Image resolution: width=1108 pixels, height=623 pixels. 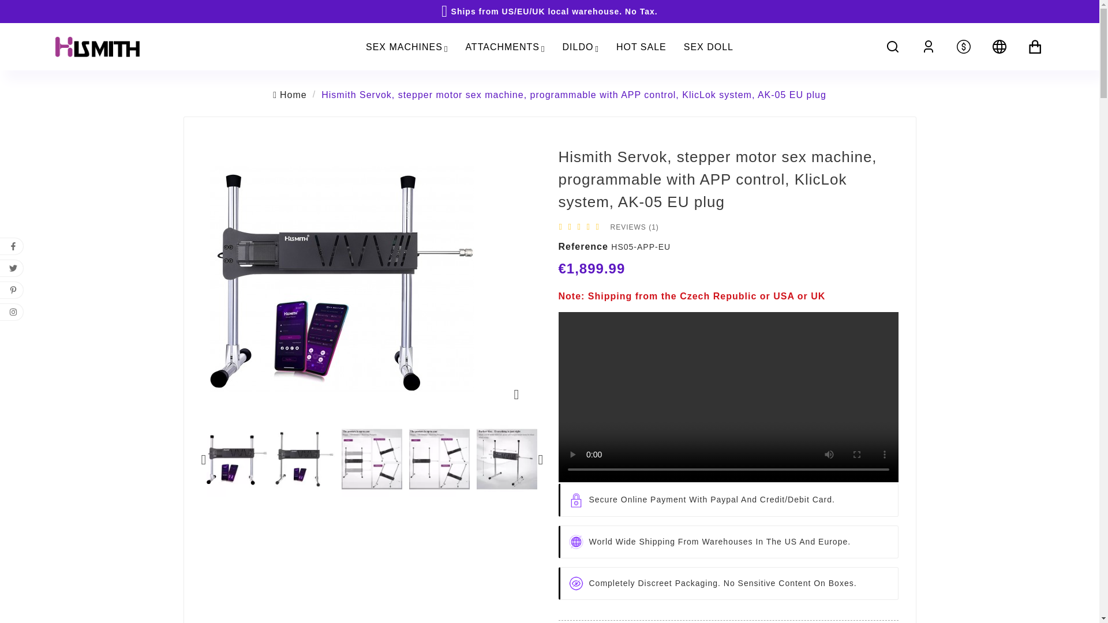 What do you see at coordinates (1036, 46) in the screenshot?
I see `Cart` at bounding box center [1036, 46].